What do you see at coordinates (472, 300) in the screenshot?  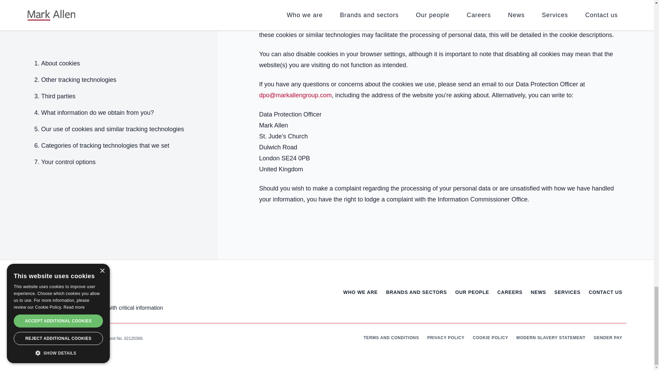 I see `OUR PEOPLE` at bounding box center [472, 300].